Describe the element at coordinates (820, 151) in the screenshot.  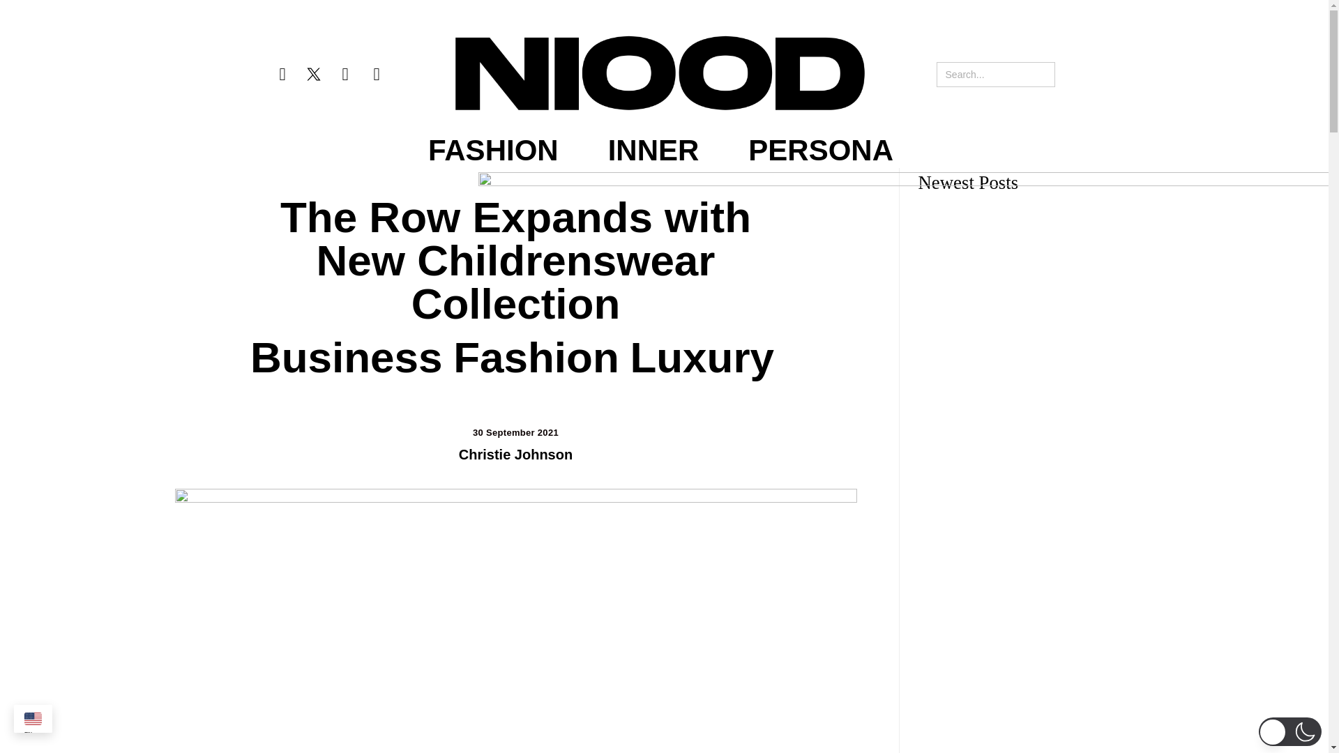
I see `PERSONA` at that location.